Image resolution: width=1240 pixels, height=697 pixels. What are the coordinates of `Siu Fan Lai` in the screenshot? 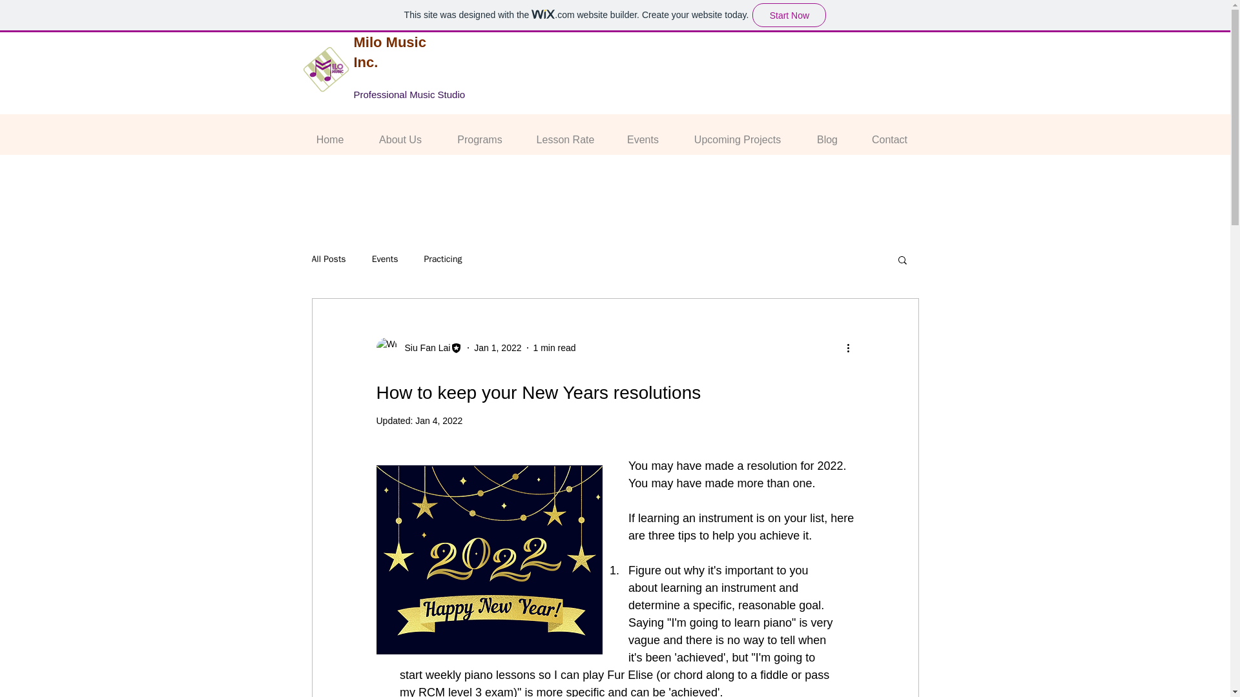 It's located at (418, 347).